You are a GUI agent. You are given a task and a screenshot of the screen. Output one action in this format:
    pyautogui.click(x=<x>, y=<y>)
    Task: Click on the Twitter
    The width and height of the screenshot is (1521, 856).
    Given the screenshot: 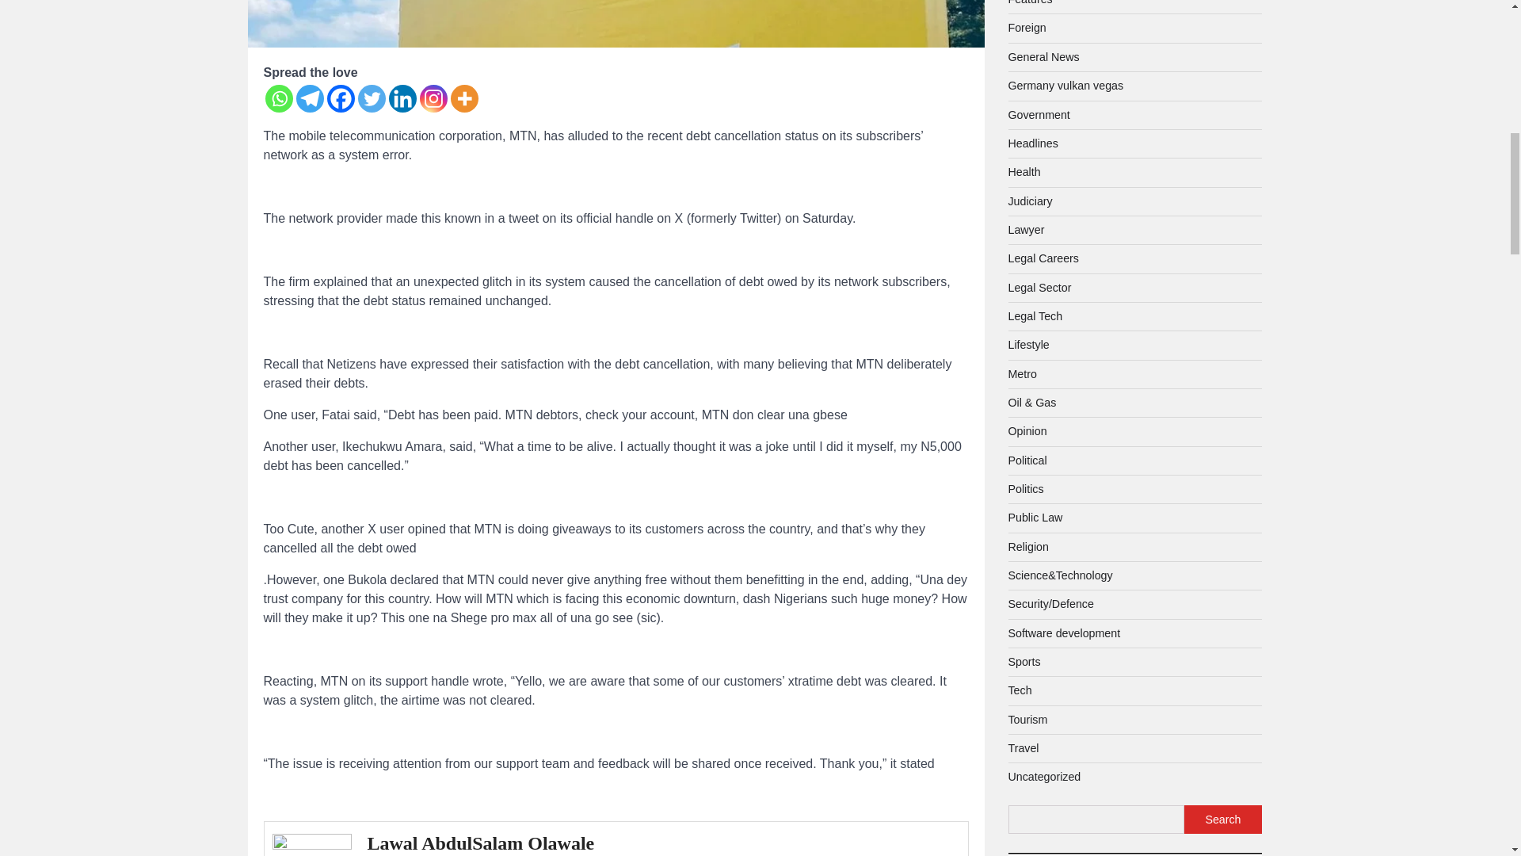 What is the action you would take?
    pyautogui.click(x=372, y=98)
    